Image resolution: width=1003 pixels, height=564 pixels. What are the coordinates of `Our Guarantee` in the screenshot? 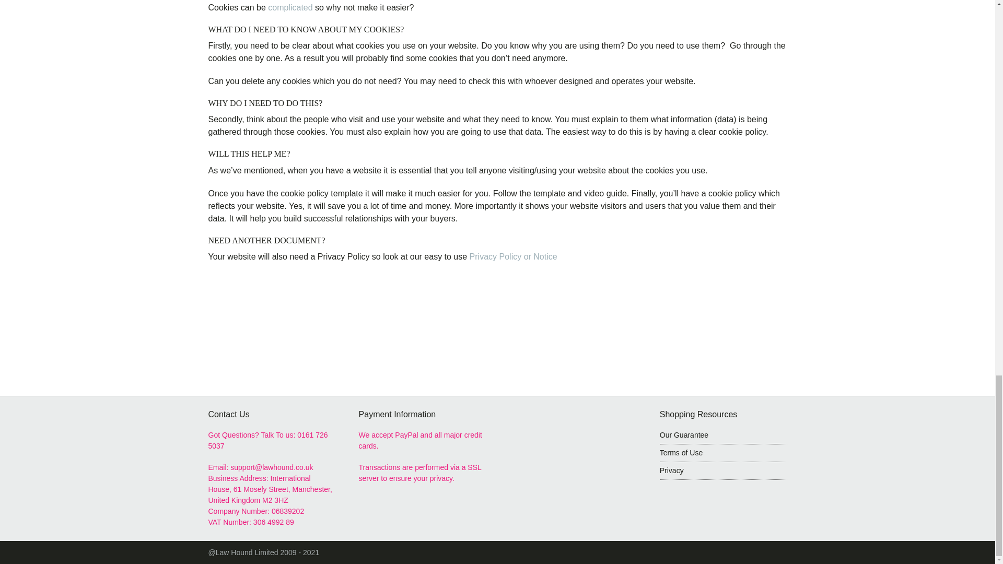 It's located at (684, 435).